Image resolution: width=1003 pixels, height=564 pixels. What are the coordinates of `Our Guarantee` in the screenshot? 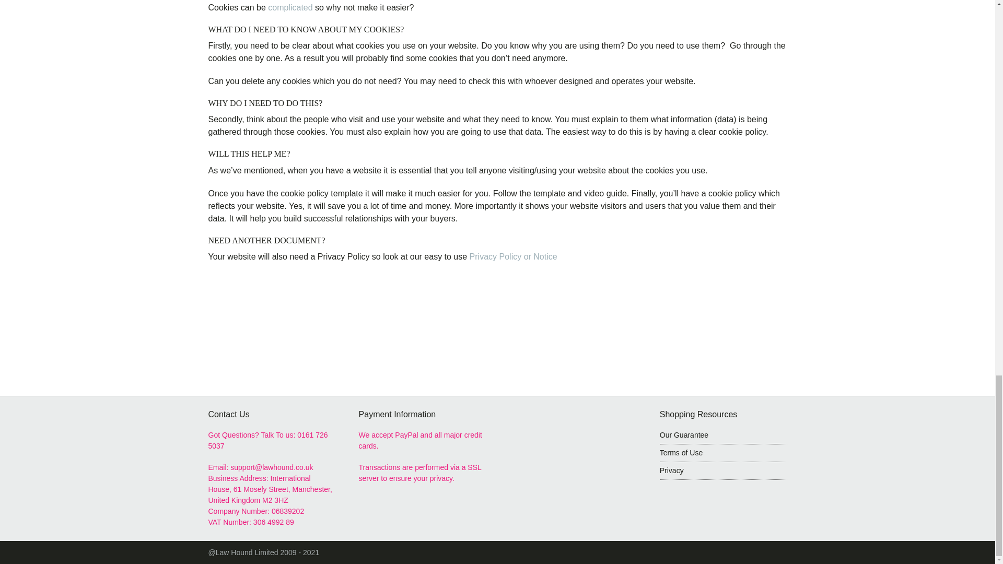 It's located at (684, 435).